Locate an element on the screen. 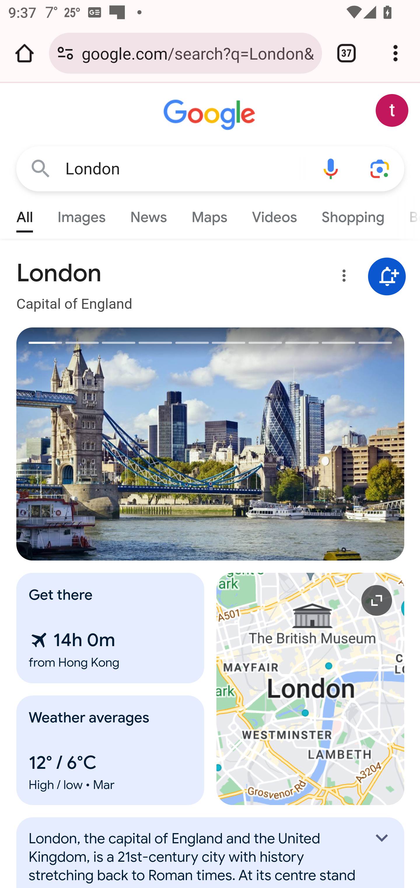  Videos is located at coordinates (275, 214).